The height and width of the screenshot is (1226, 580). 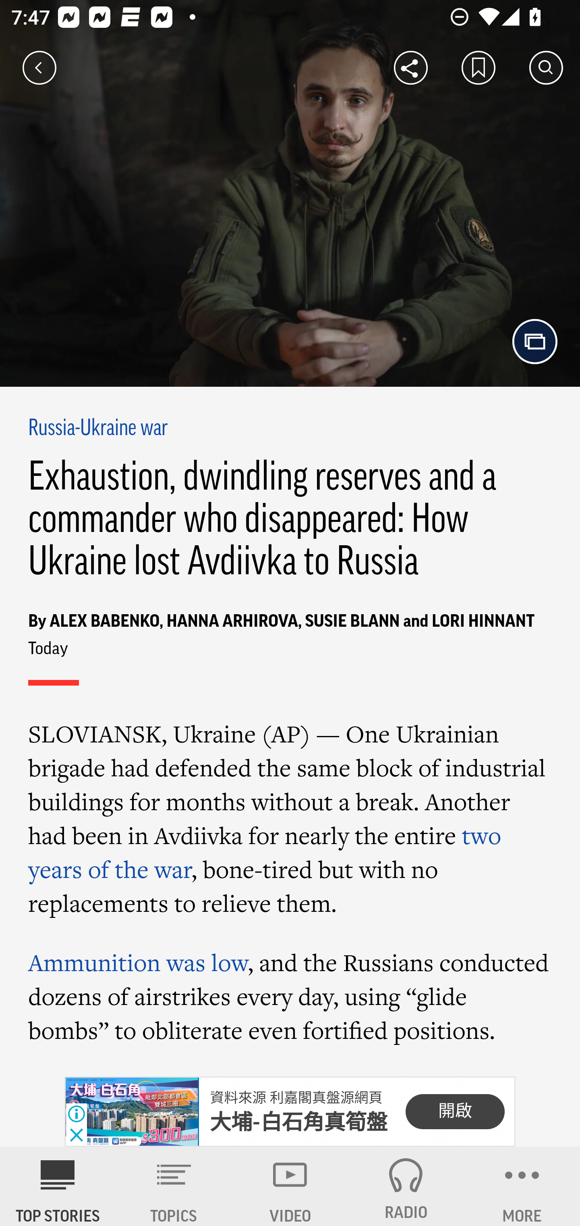 What do you see at coordinates (299, 1122) in the screenshot?
I see `大埔-白石角真筍盤` at bounding box center [299, 1122].